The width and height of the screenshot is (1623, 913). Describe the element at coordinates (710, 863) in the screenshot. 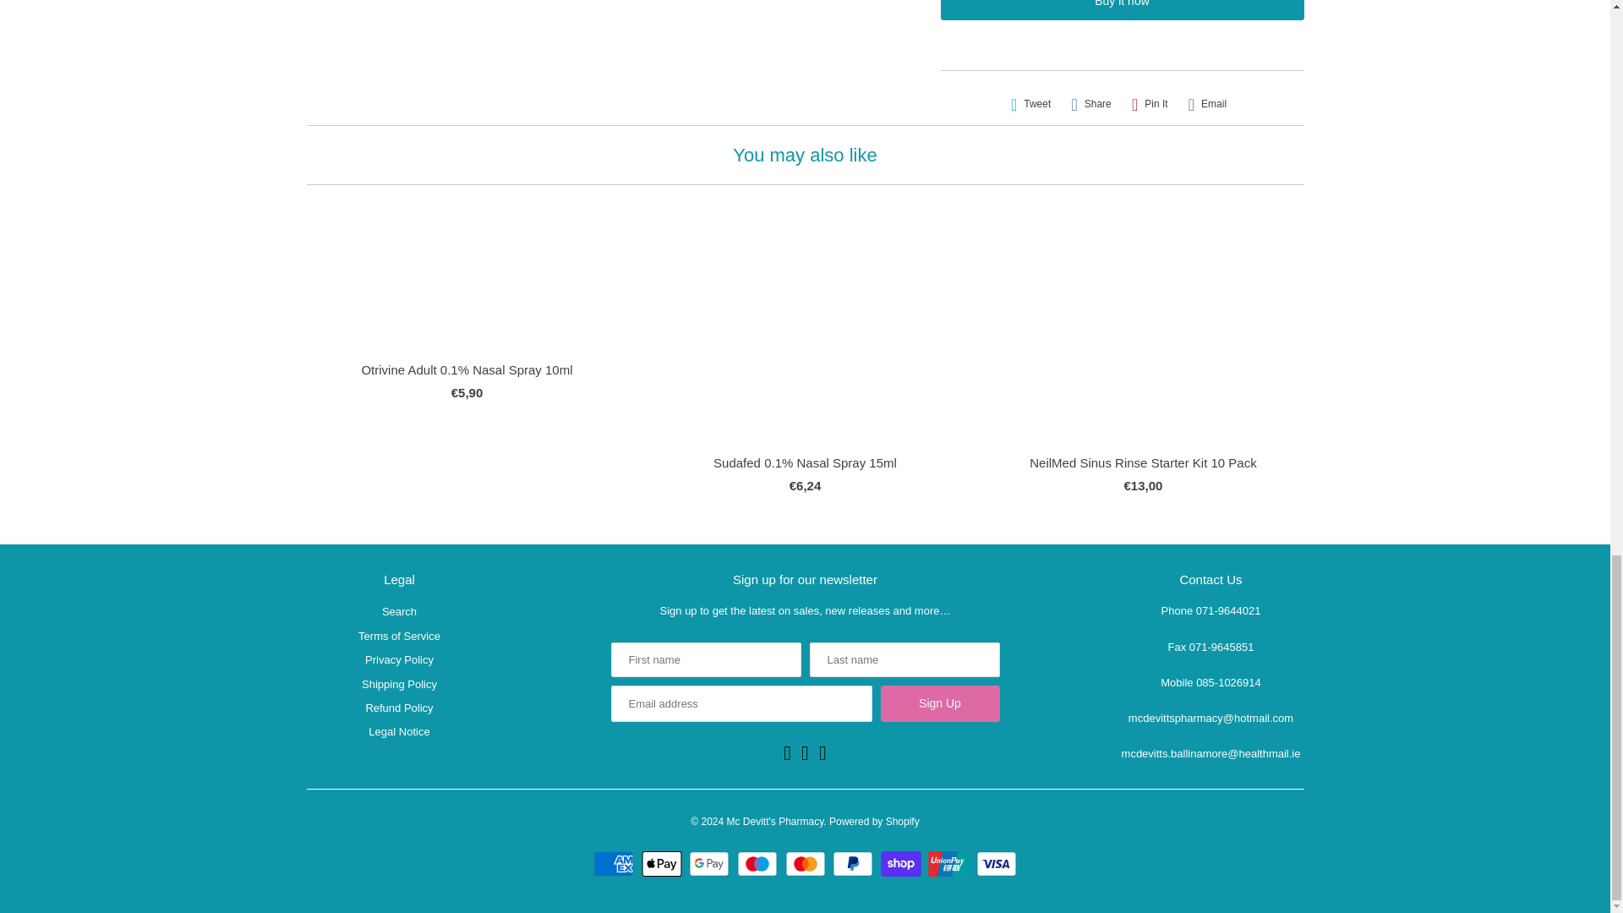

I see `Google Pay` at that location.